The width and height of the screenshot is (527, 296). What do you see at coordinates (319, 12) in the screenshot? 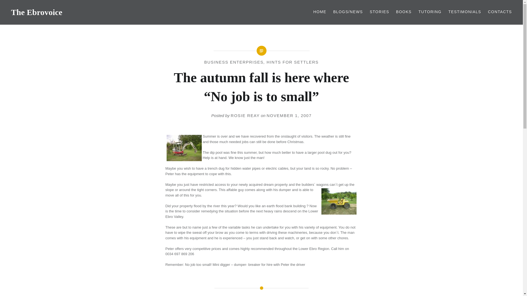
I see `HOME` at bounding box center [319, 12].